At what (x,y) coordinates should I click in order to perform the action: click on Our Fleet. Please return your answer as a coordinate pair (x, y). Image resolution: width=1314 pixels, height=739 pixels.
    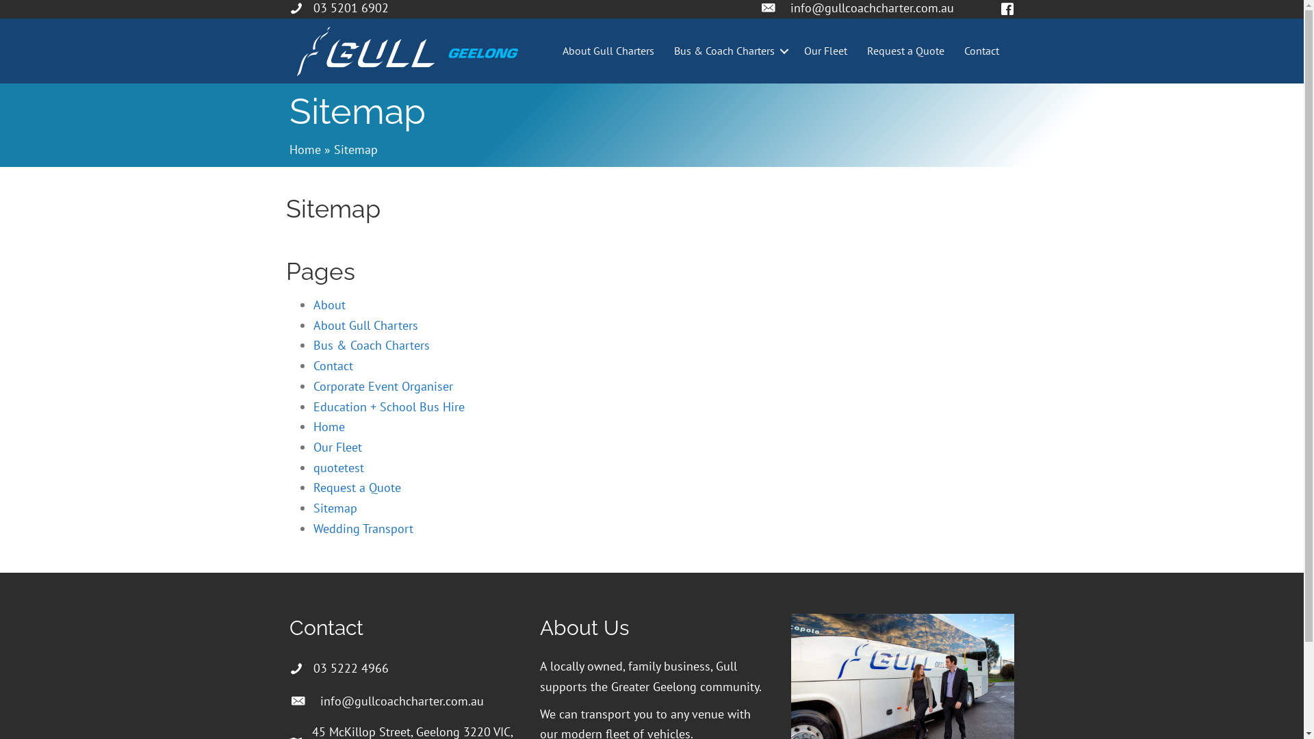
    Looking at the image, I should click on (825, 51).